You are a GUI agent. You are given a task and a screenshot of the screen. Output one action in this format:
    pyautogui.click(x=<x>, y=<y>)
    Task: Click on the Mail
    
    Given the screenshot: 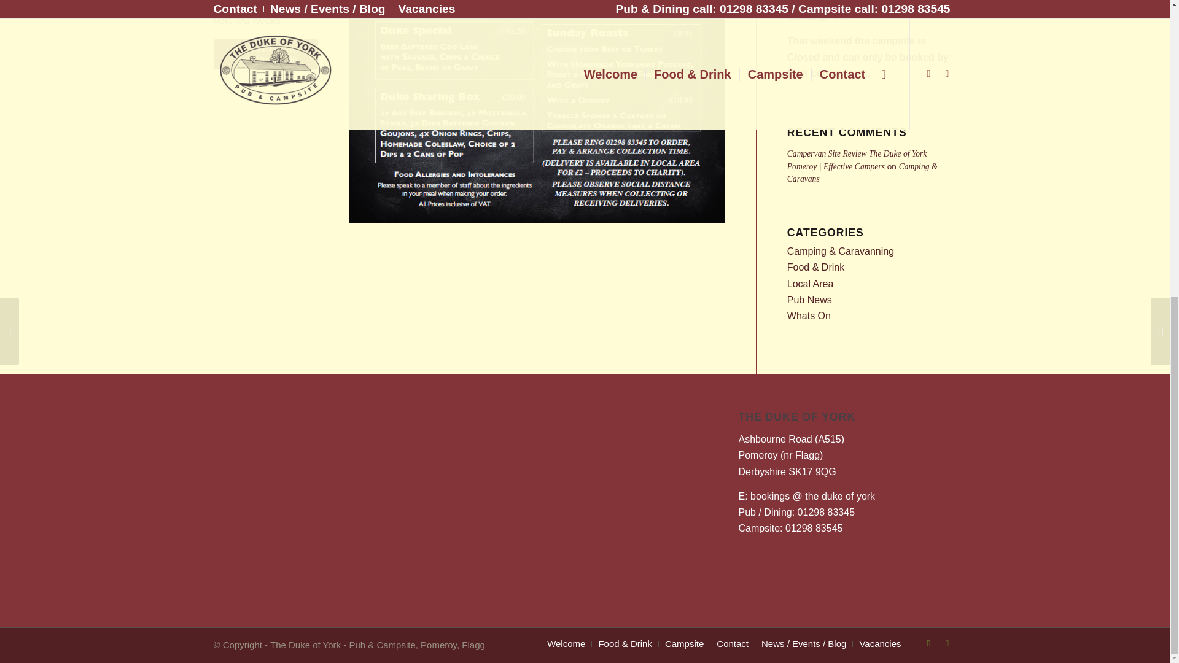 What is the action you would take?
    pyautogui.click(x=947, y=643)
    